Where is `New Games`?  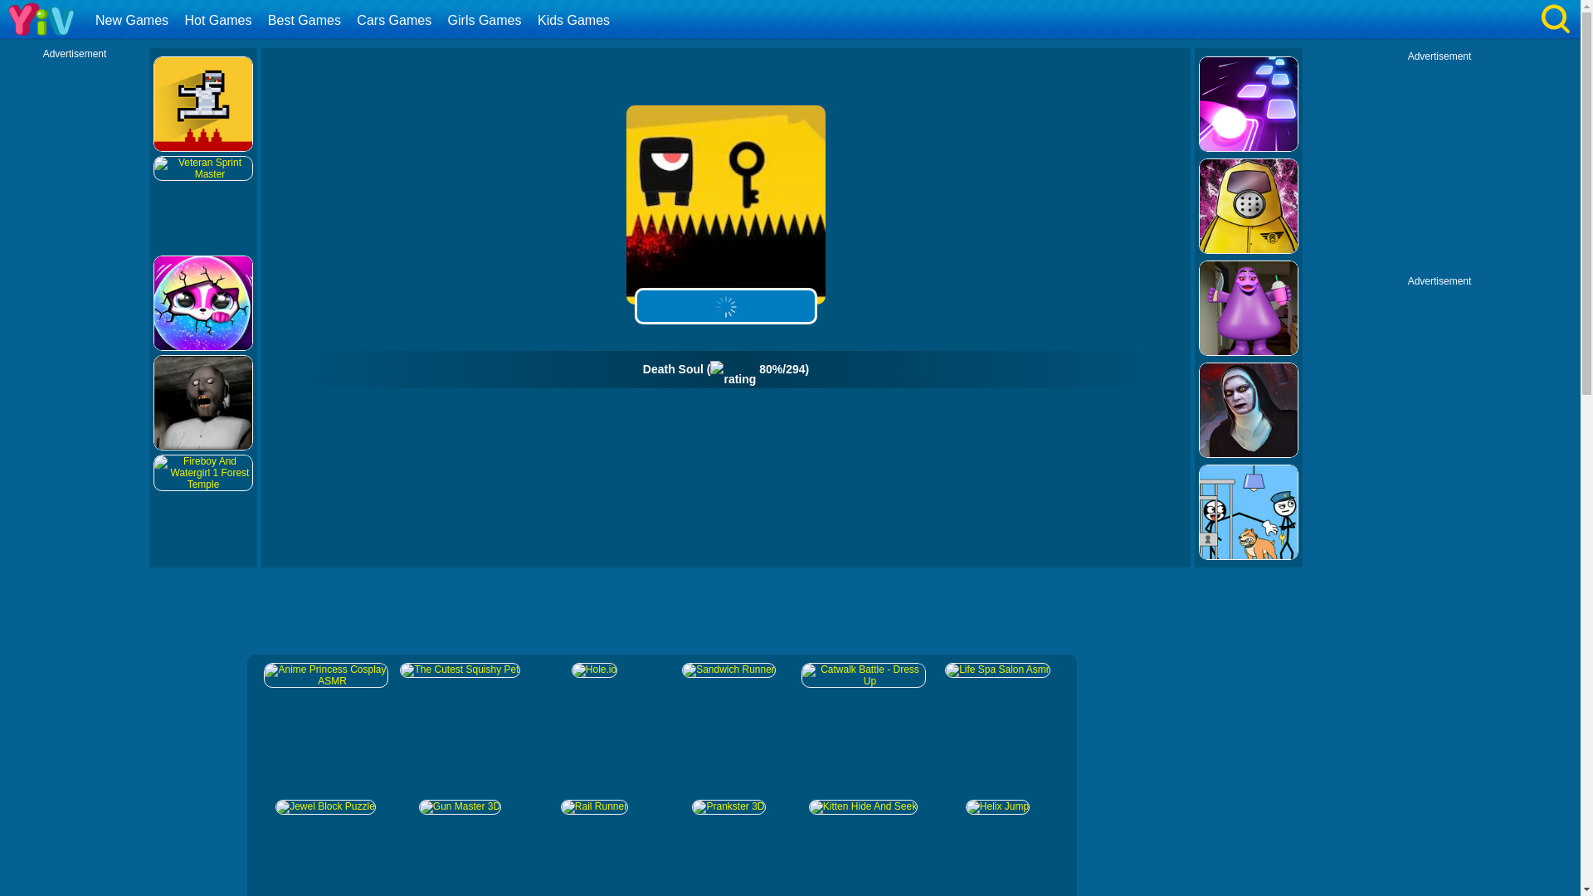
New Games is located at coordinates (134, 20).